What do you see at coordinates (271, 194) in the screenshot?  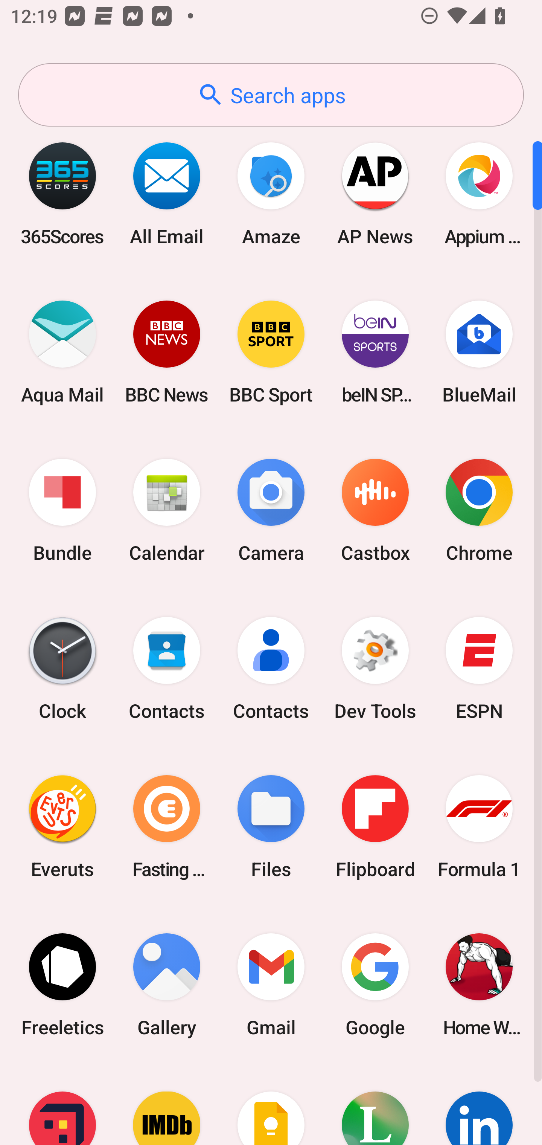 I see `Amaze` at bounding box center [271, 194].